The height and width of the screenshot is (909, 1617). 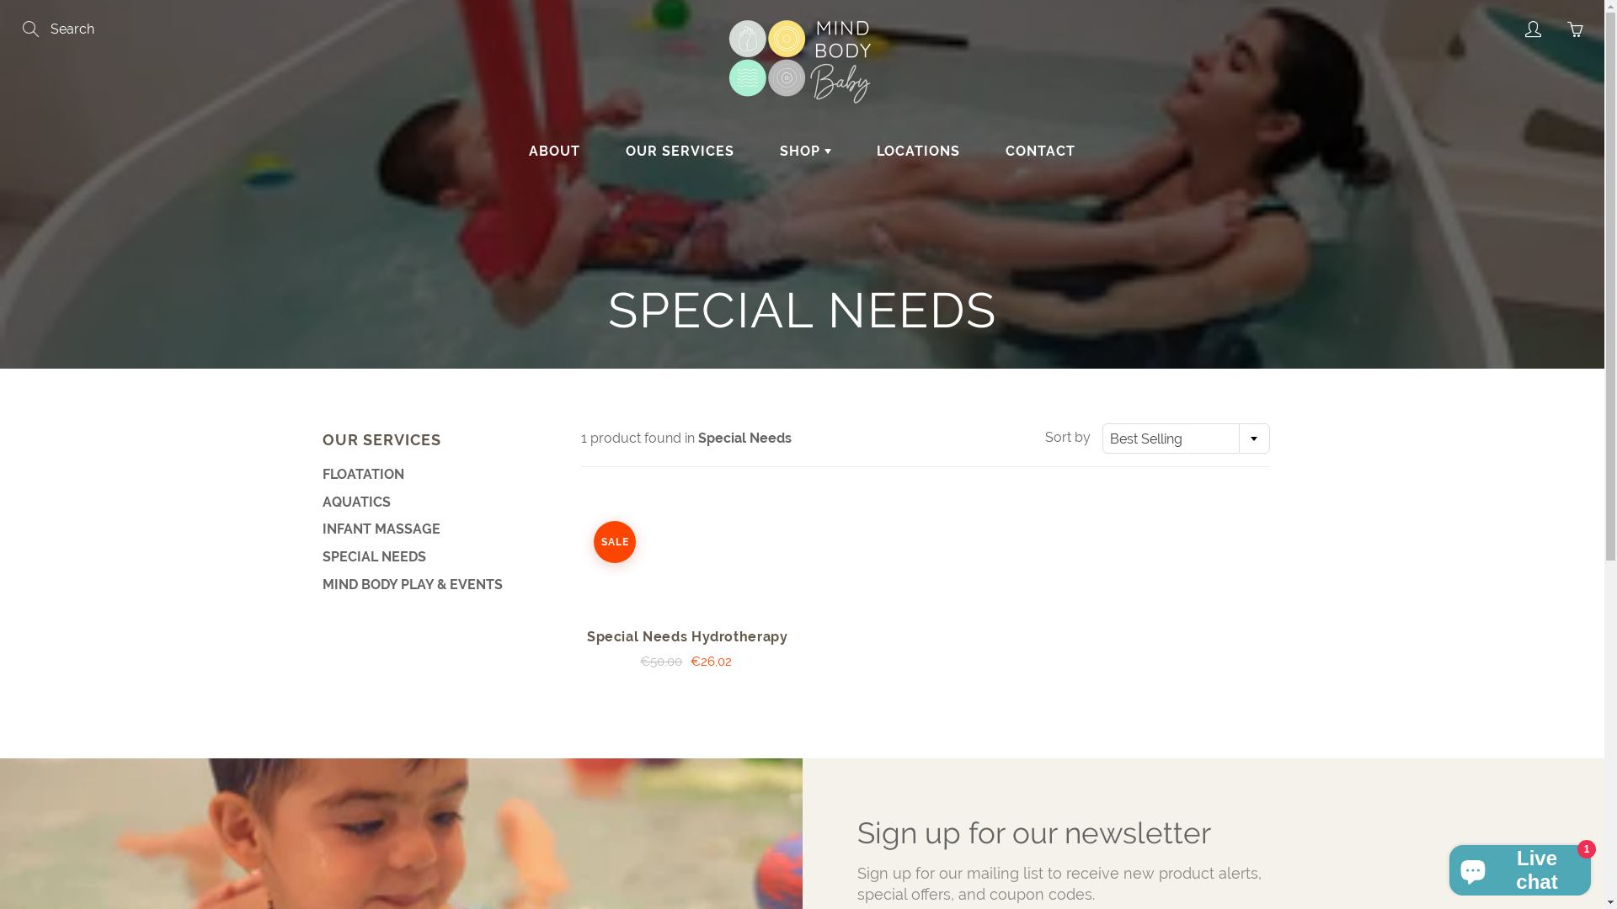 What do you see at coordinates (554, 151) in the screenshot?
I see `ABOUT` at bounding box center [554, 151].